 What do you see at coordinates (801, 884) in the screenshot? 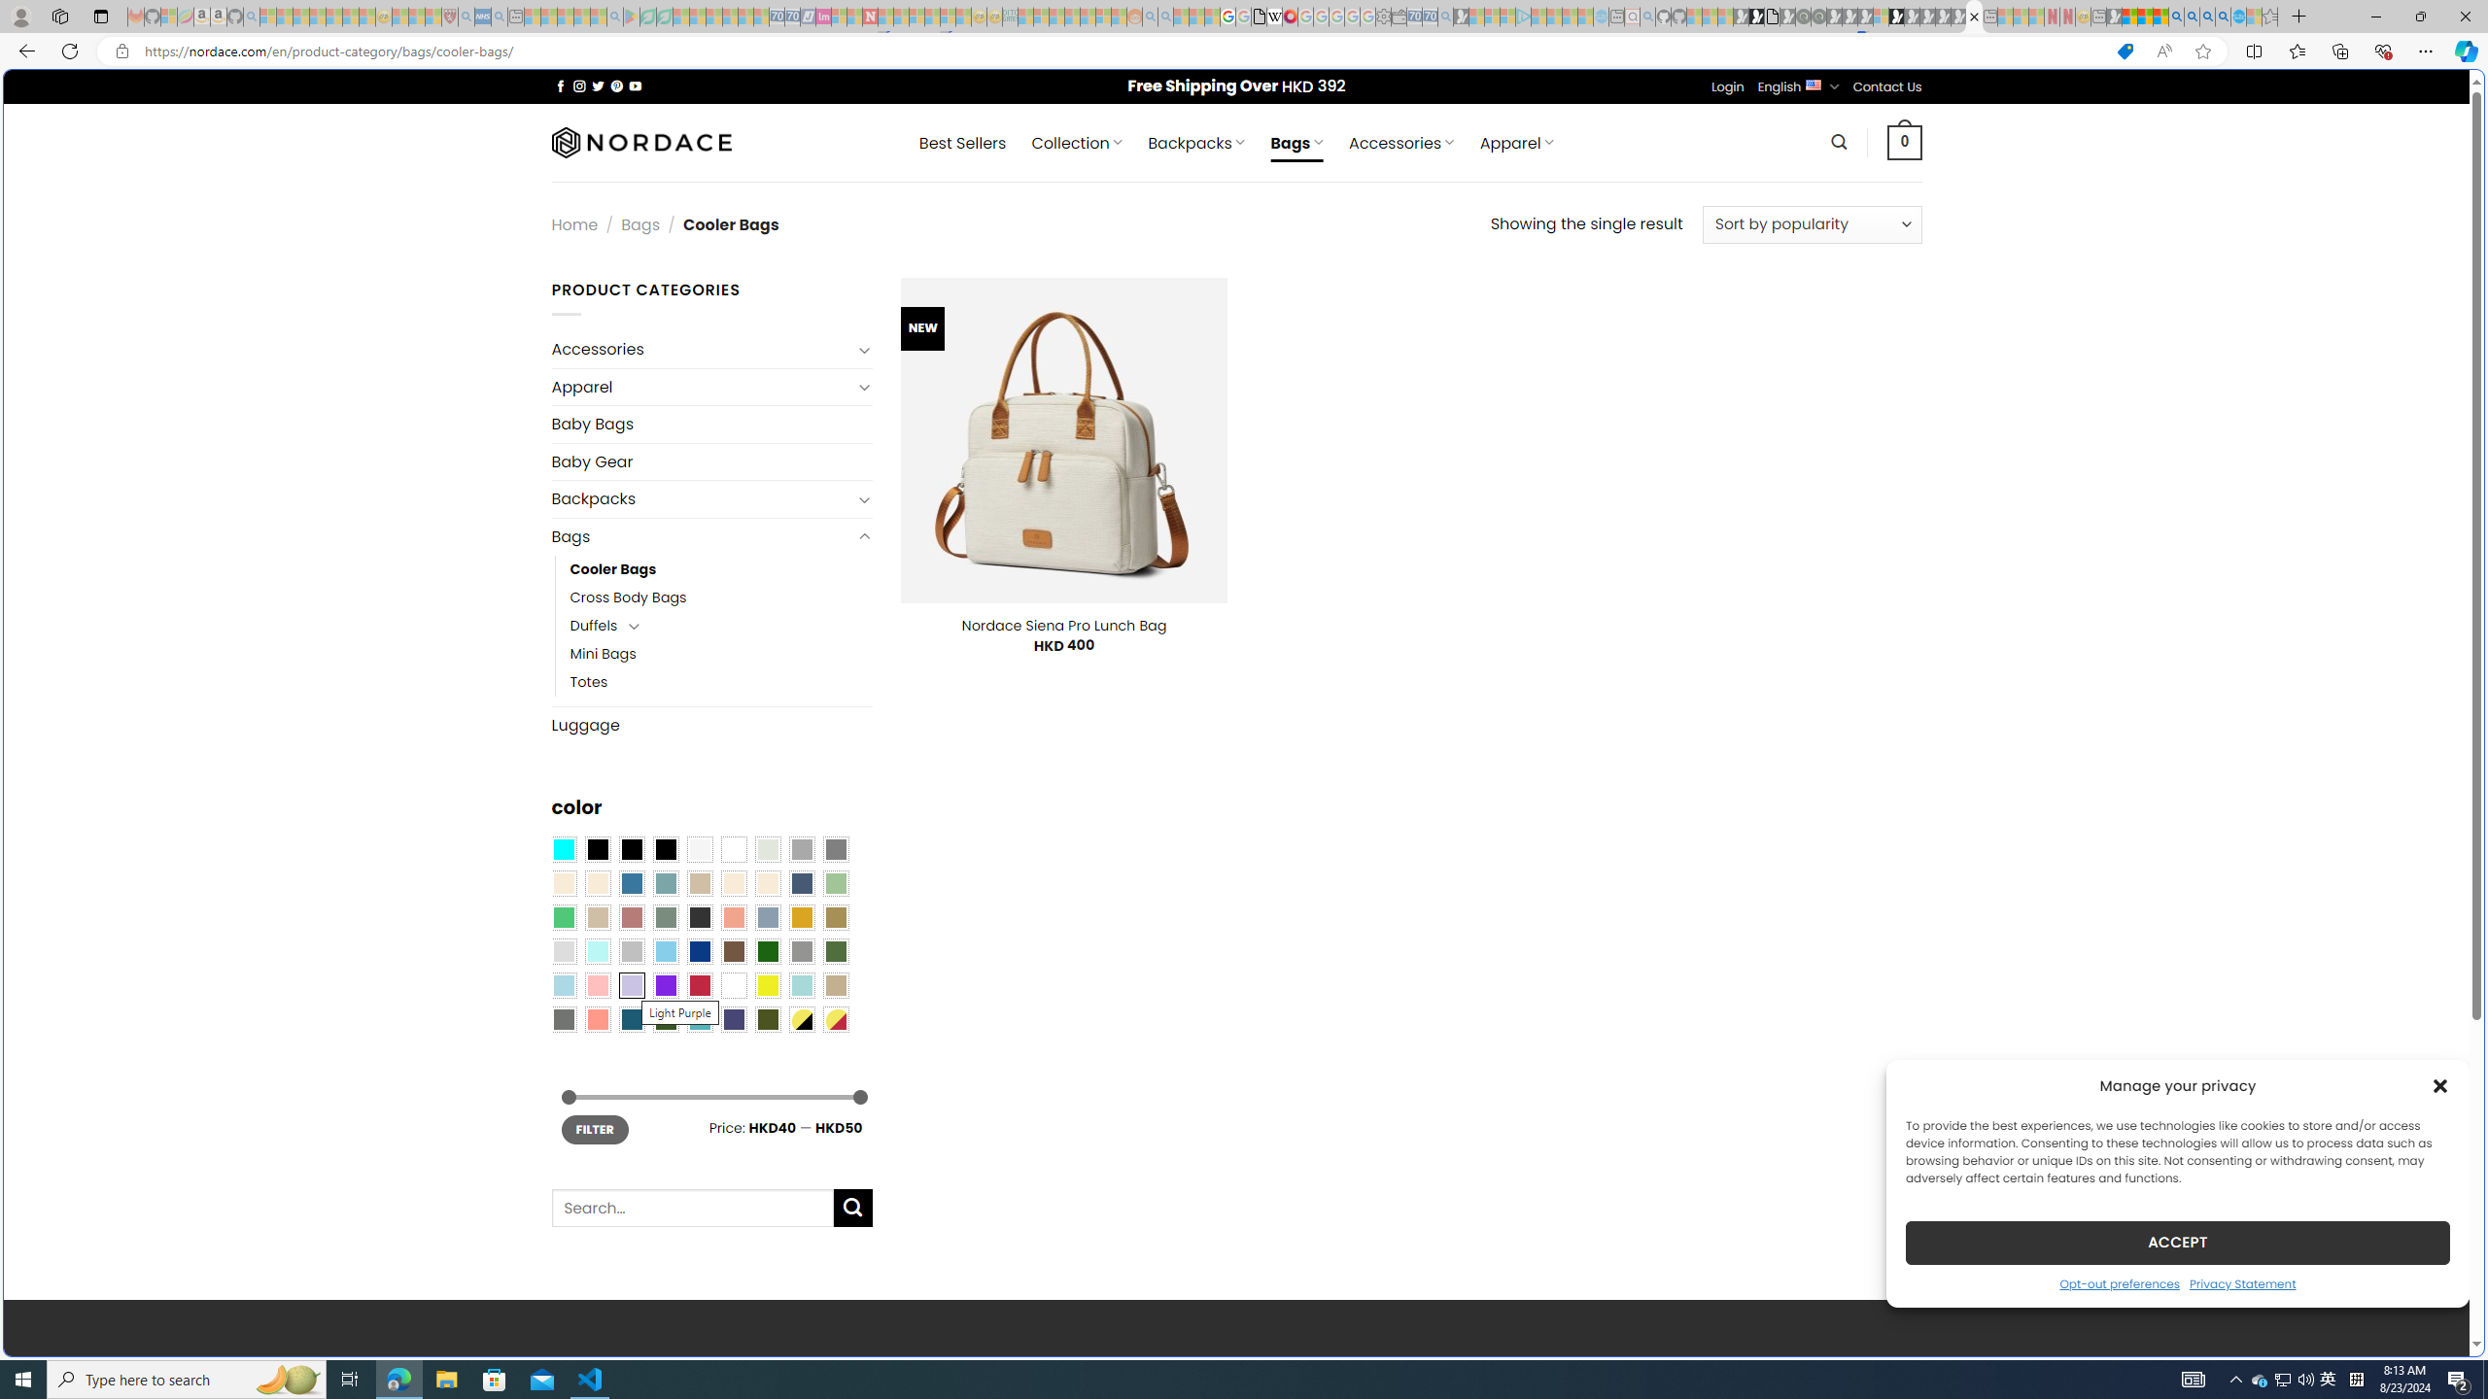
I see `Hale Navy` at bounding box center [801, 884].